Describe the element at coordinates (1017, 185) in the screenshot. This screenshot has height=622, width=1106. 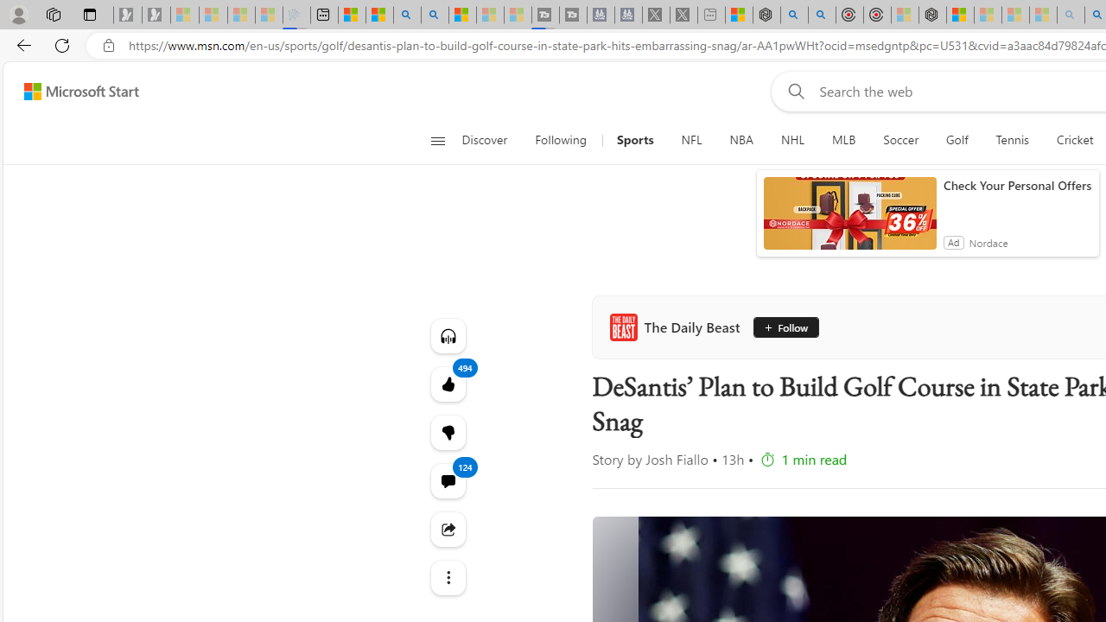
I see `Check Your Personal Offers` at that location.